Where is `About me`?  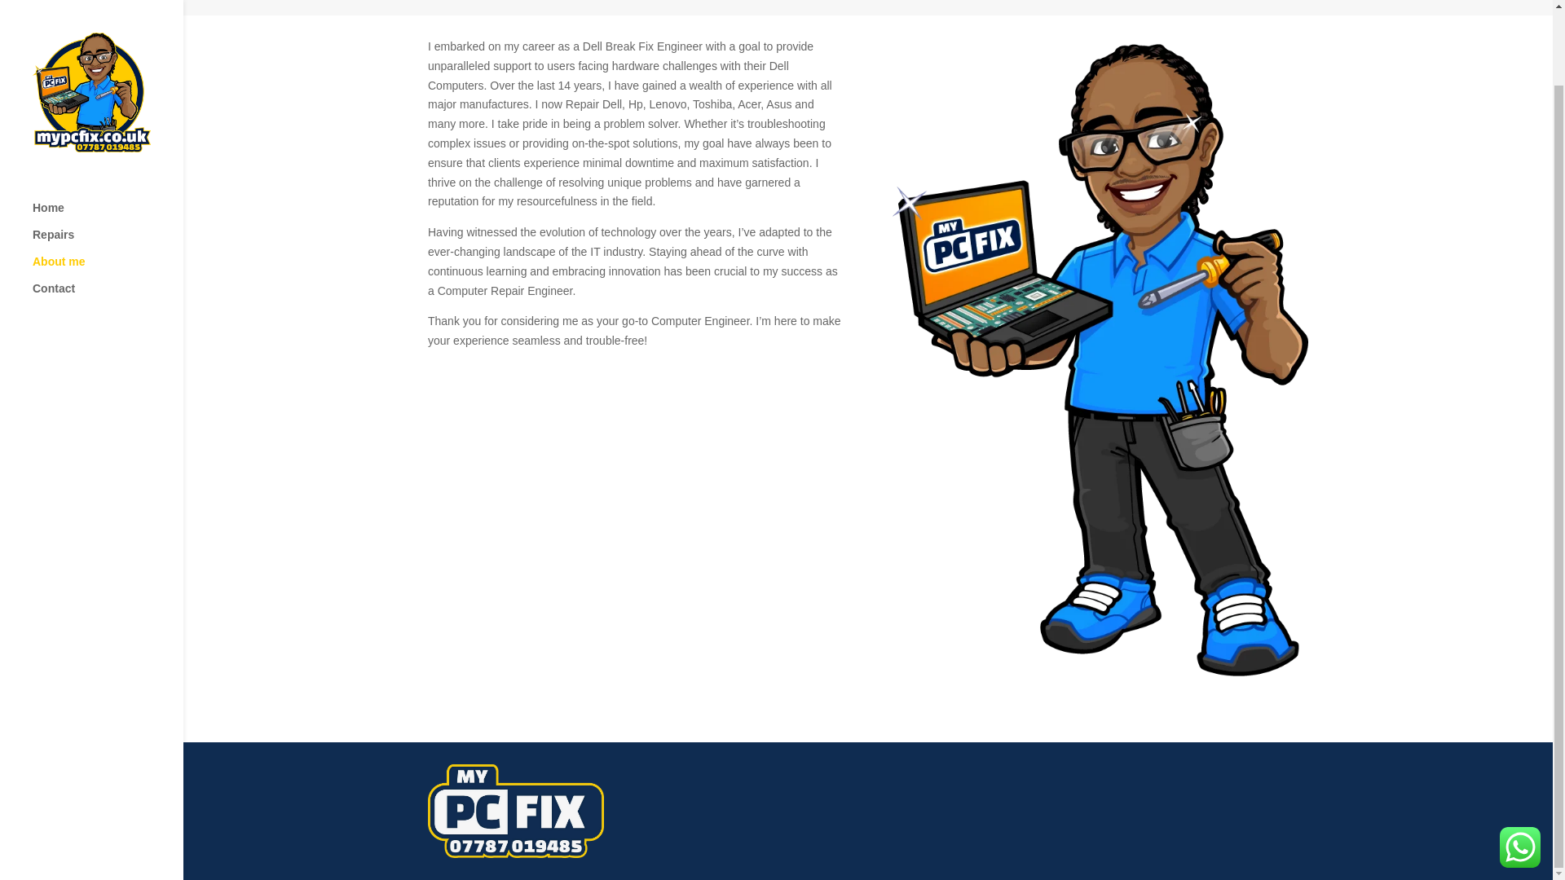 About me is located at coordinates (108, 187).